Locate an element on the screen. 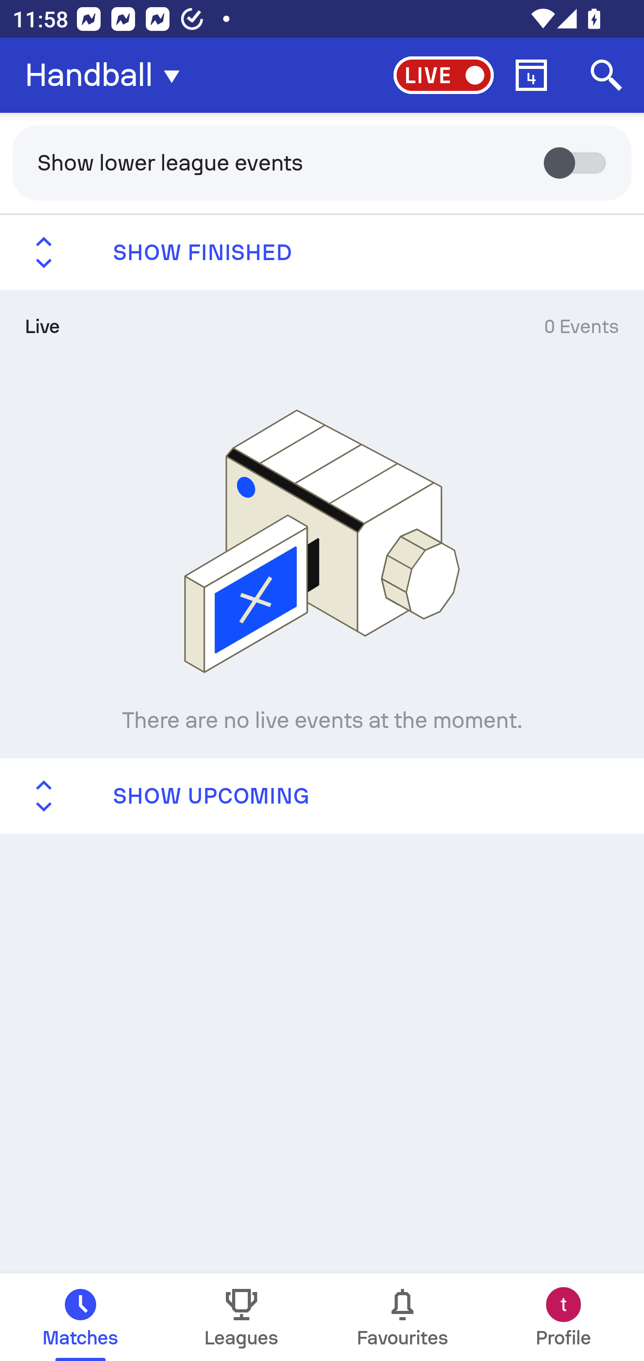 This screenshot has width=644, height=1361. SHOW UPCOMING is located at coordinates (322, 795).